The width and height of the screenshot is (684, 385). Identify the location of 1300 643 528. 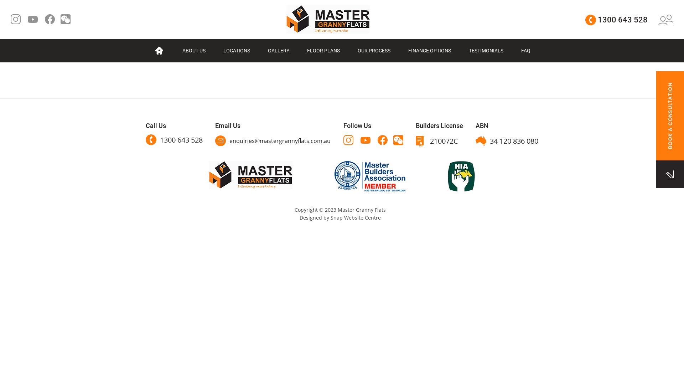
(174, 140).